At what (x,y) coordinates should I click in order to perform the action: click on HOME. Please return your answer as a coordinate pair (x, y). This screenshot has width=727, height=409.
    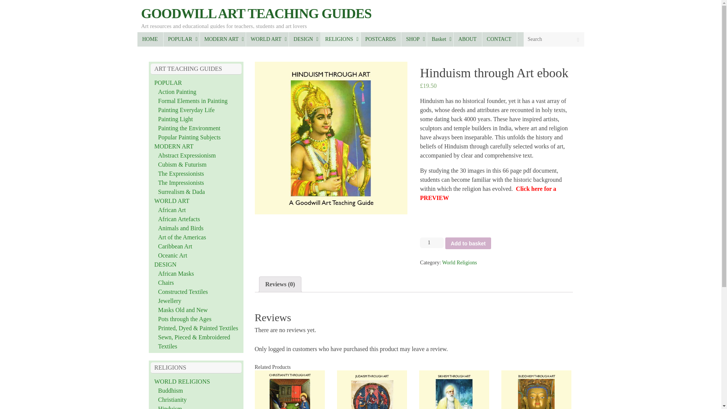
    Looking at the image, I should click on (150, 39).